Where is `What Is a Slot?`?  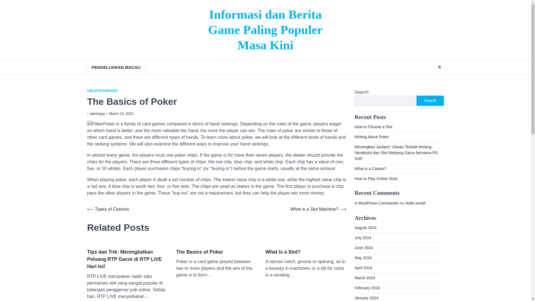
What Is a Slot? is located at coordinates (283, 252).